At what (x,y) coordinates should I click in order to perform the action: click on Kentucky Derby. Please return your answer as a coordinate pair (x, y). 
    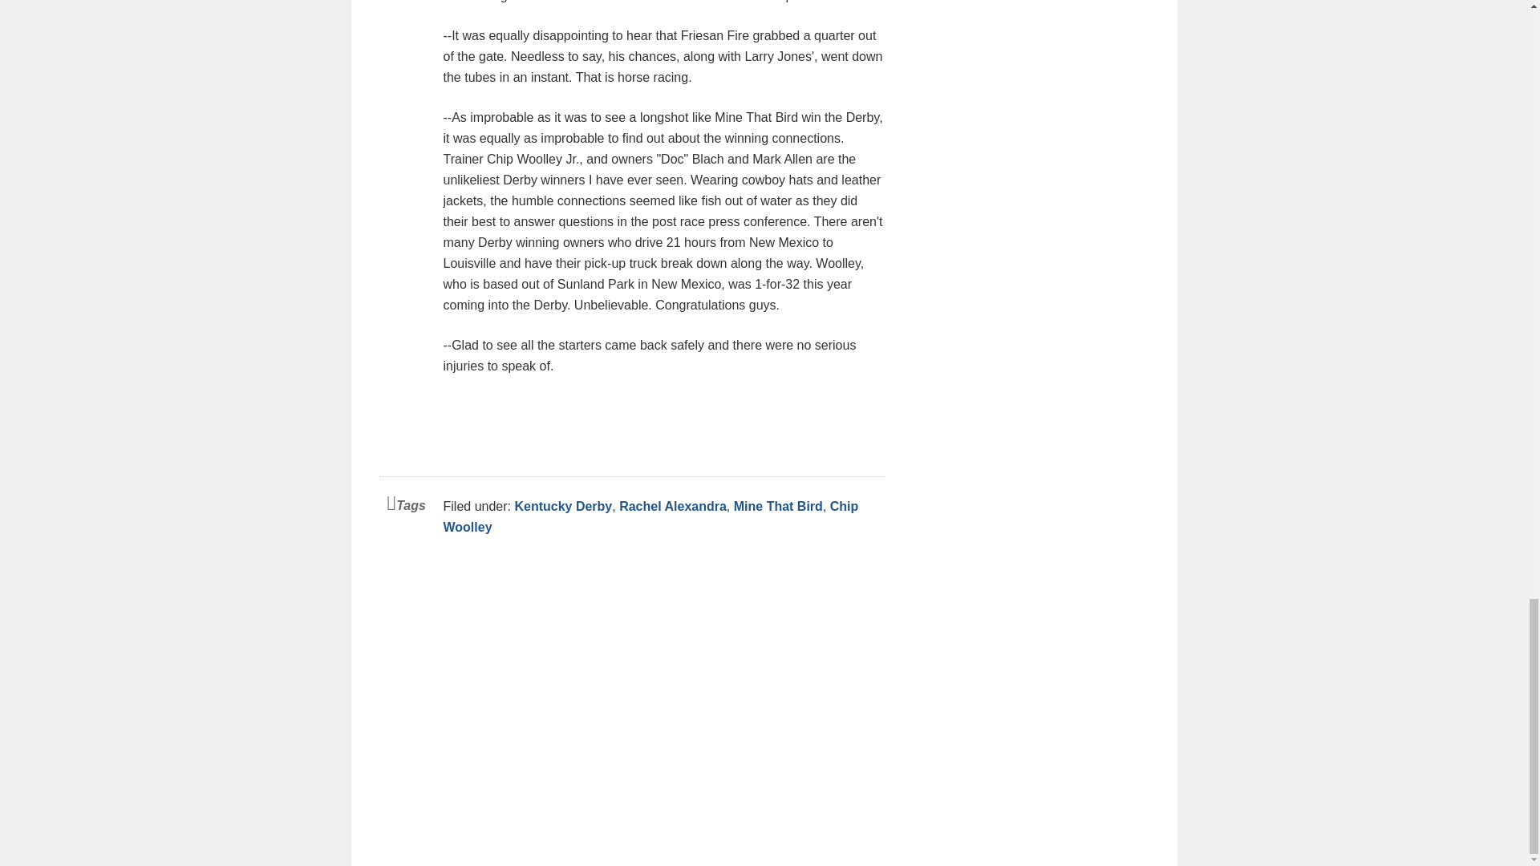
    Looking at the image, I should click on (563, 507).